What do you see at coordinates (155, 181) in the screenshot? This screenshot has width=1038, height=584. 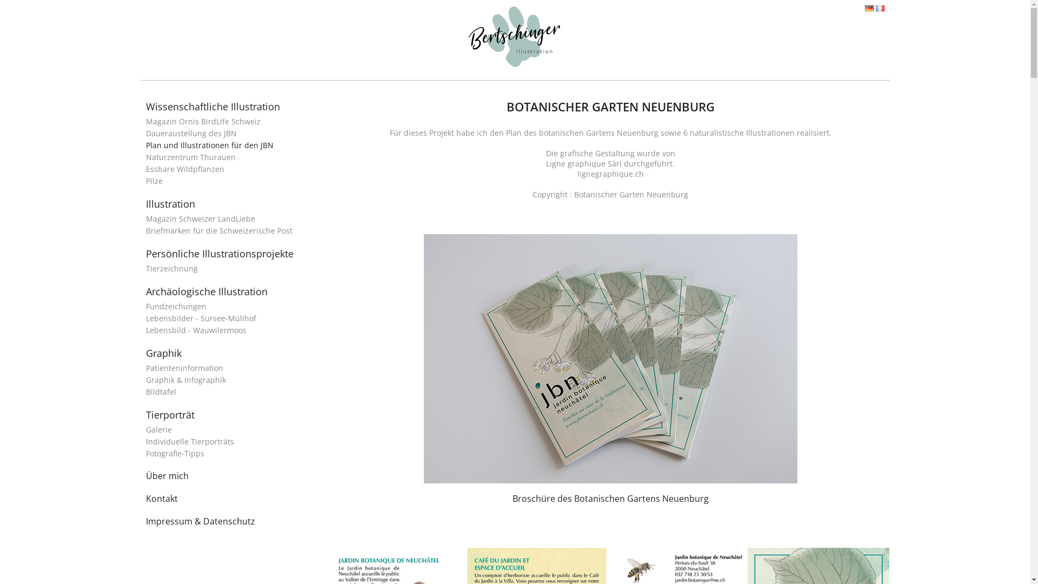 I see `Pilze` at bounding box center [155, 181].